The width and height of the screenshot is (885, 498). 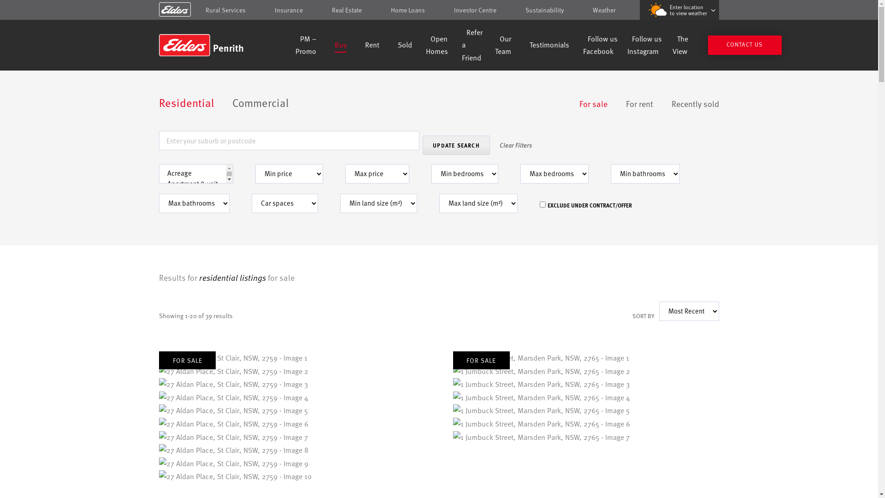 I want to click on Recently sold, so click(x=695, y=104).